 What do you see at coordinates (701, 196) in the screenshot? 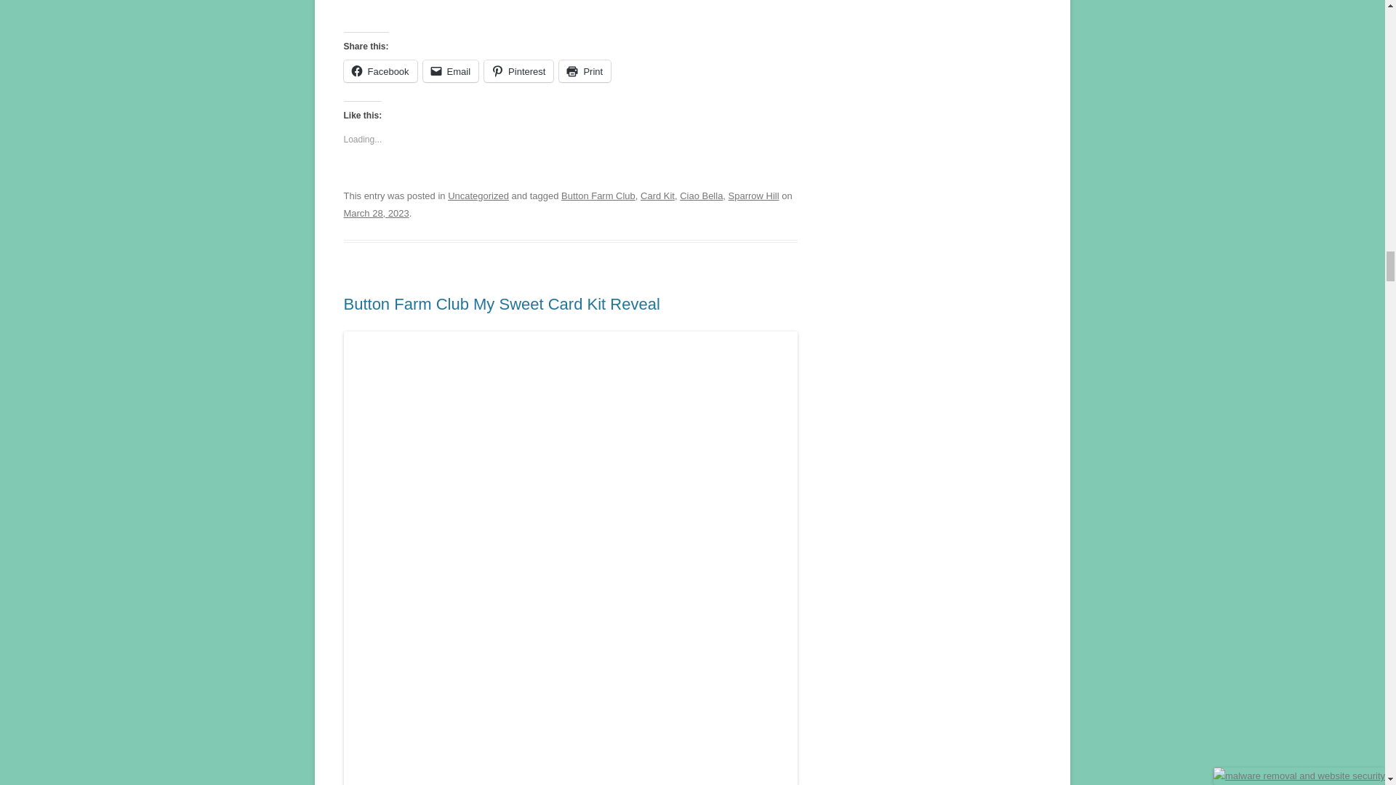
I see `Ciao Bella` at bounding box center [701, 196].